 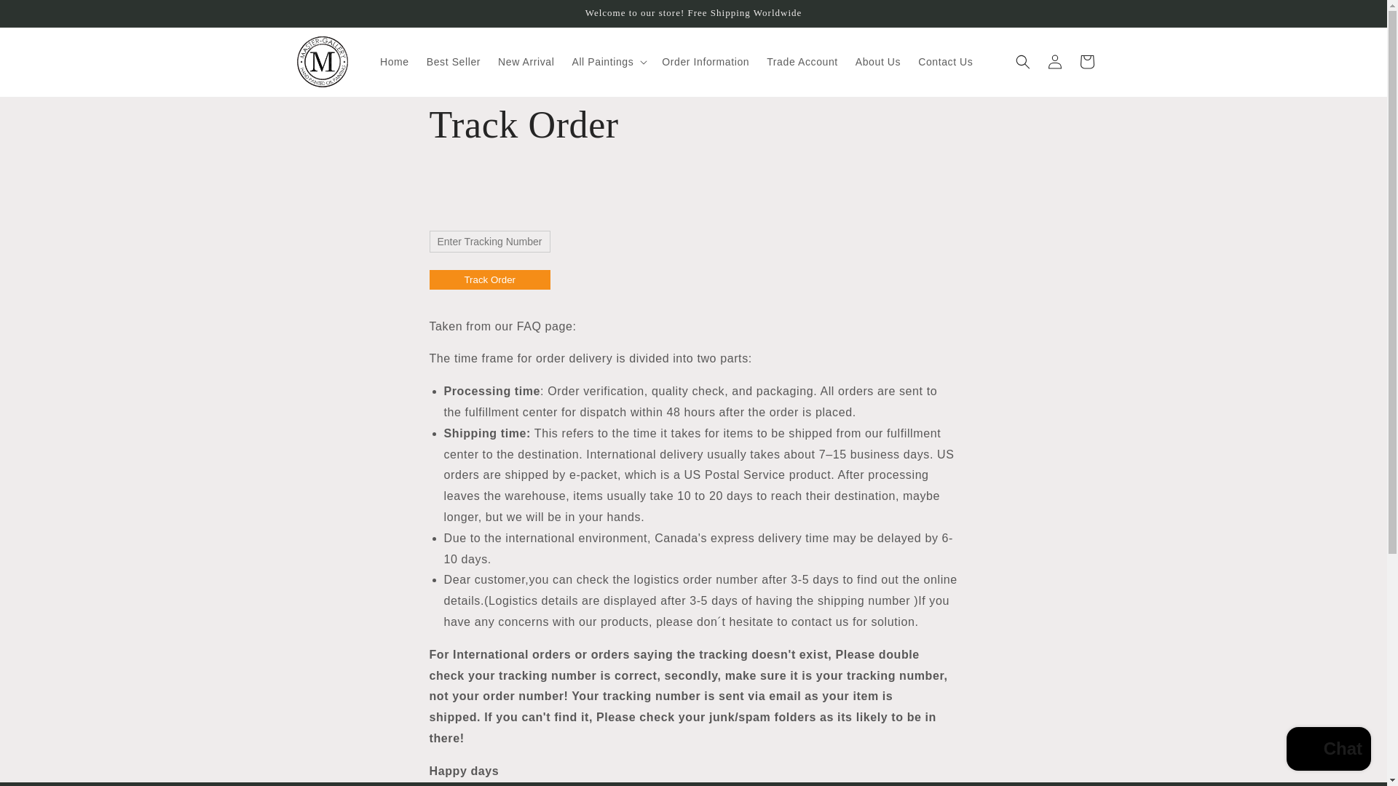 I want to click on Log in, so click(x=1054, y=61).